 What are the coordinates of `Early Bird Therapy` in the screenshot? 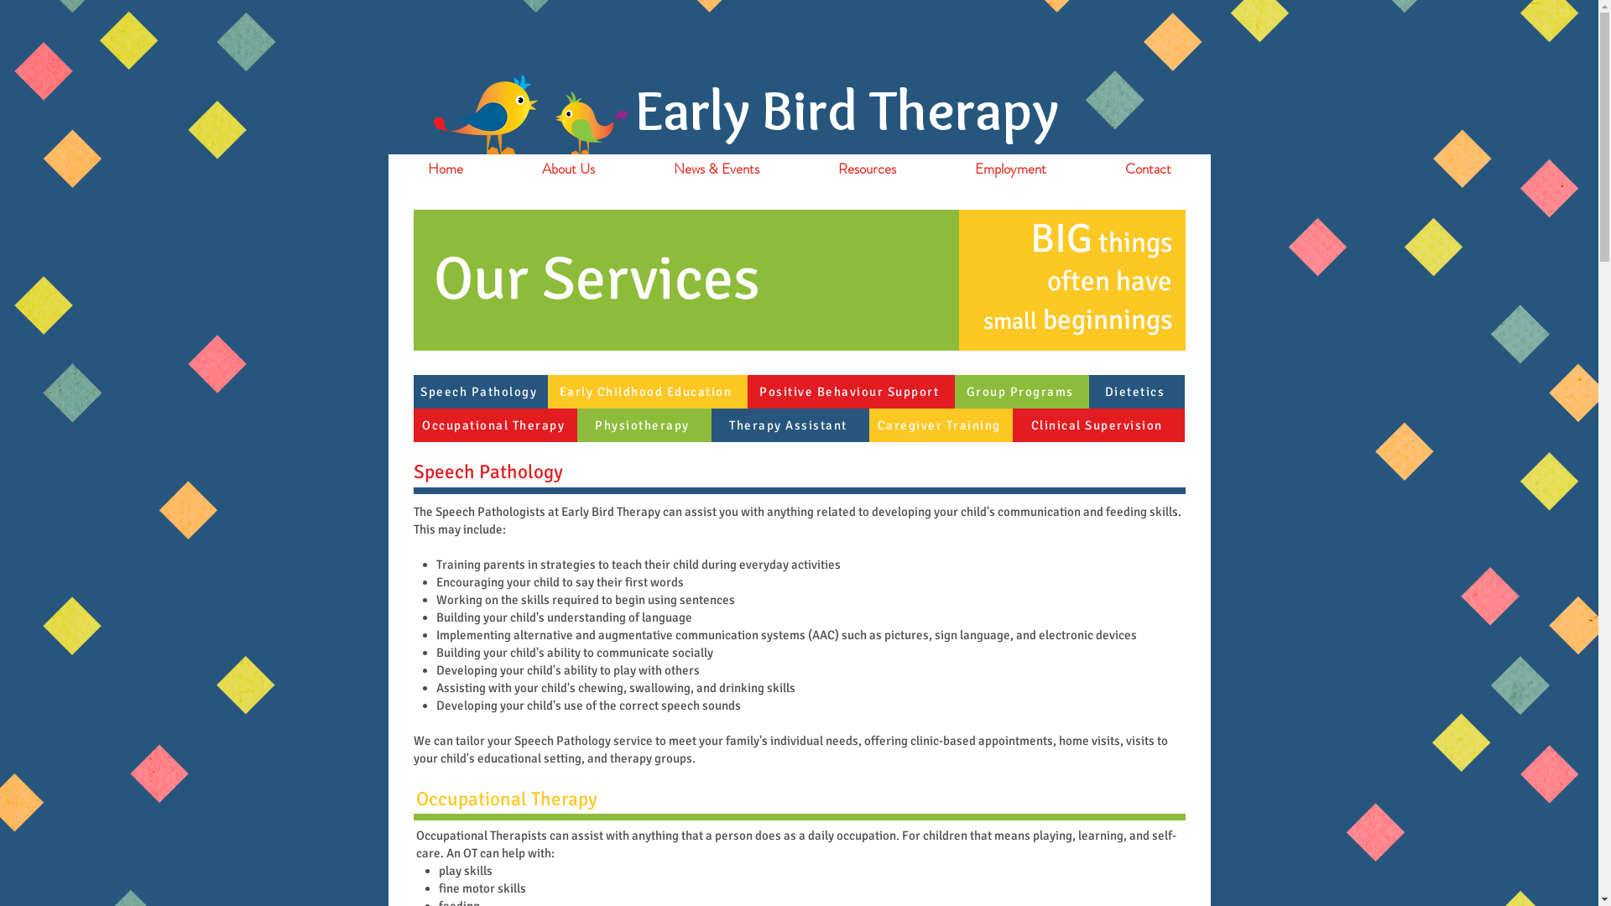 It's located at (846, 112).